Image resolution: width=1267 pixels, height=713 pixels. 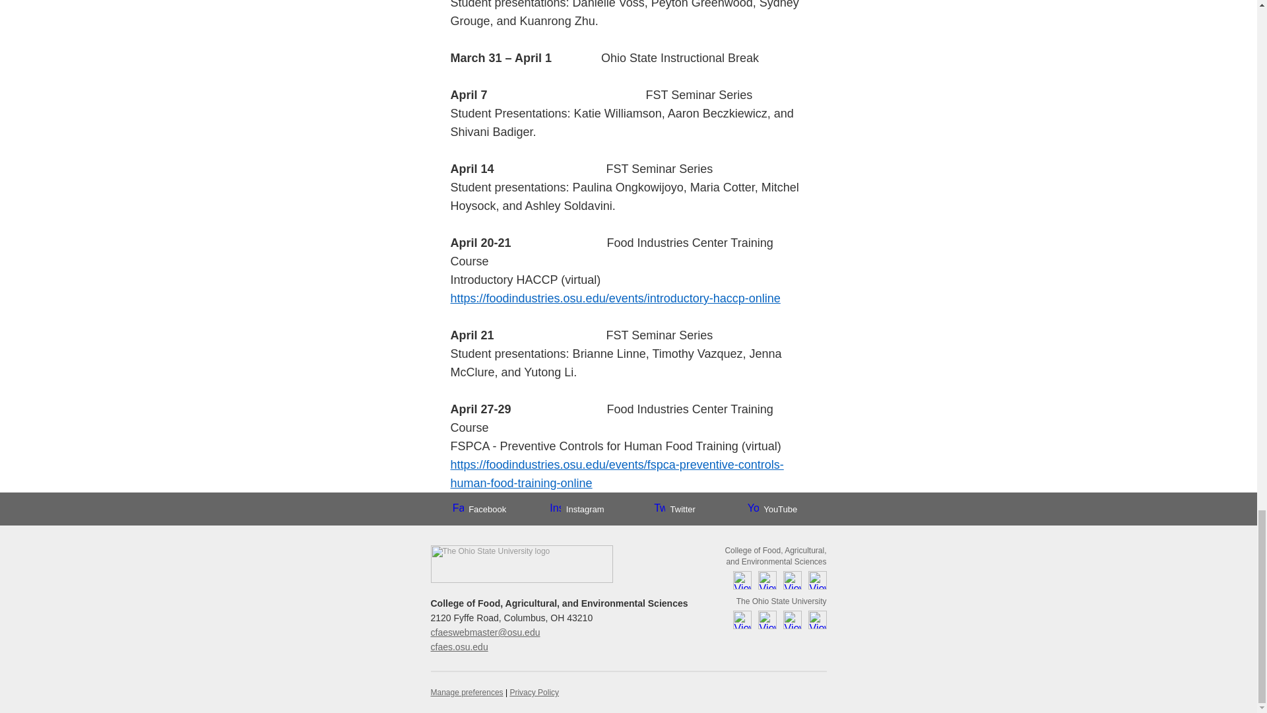 What do you see at coordinates (772, 508) in the screenshot?
I see `YouTube` at bounding box center [772, 508].